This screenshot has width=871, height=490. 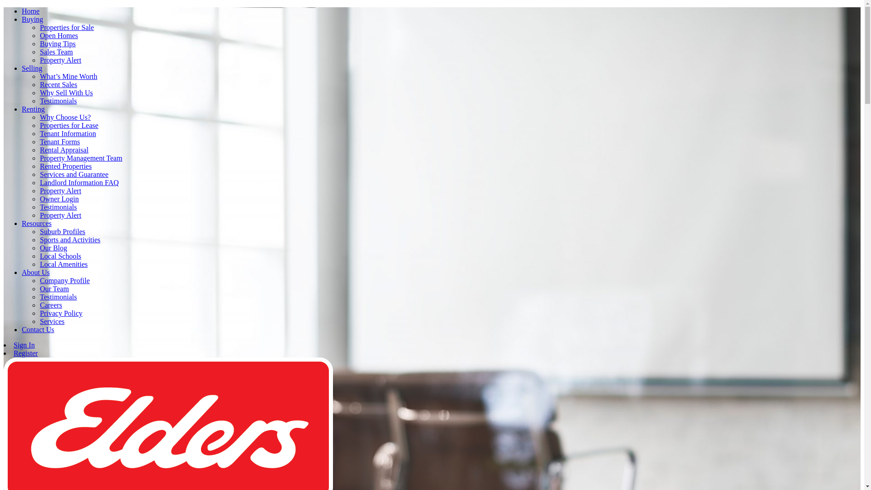 I want to click on Resources, so click(x=37, y=223).